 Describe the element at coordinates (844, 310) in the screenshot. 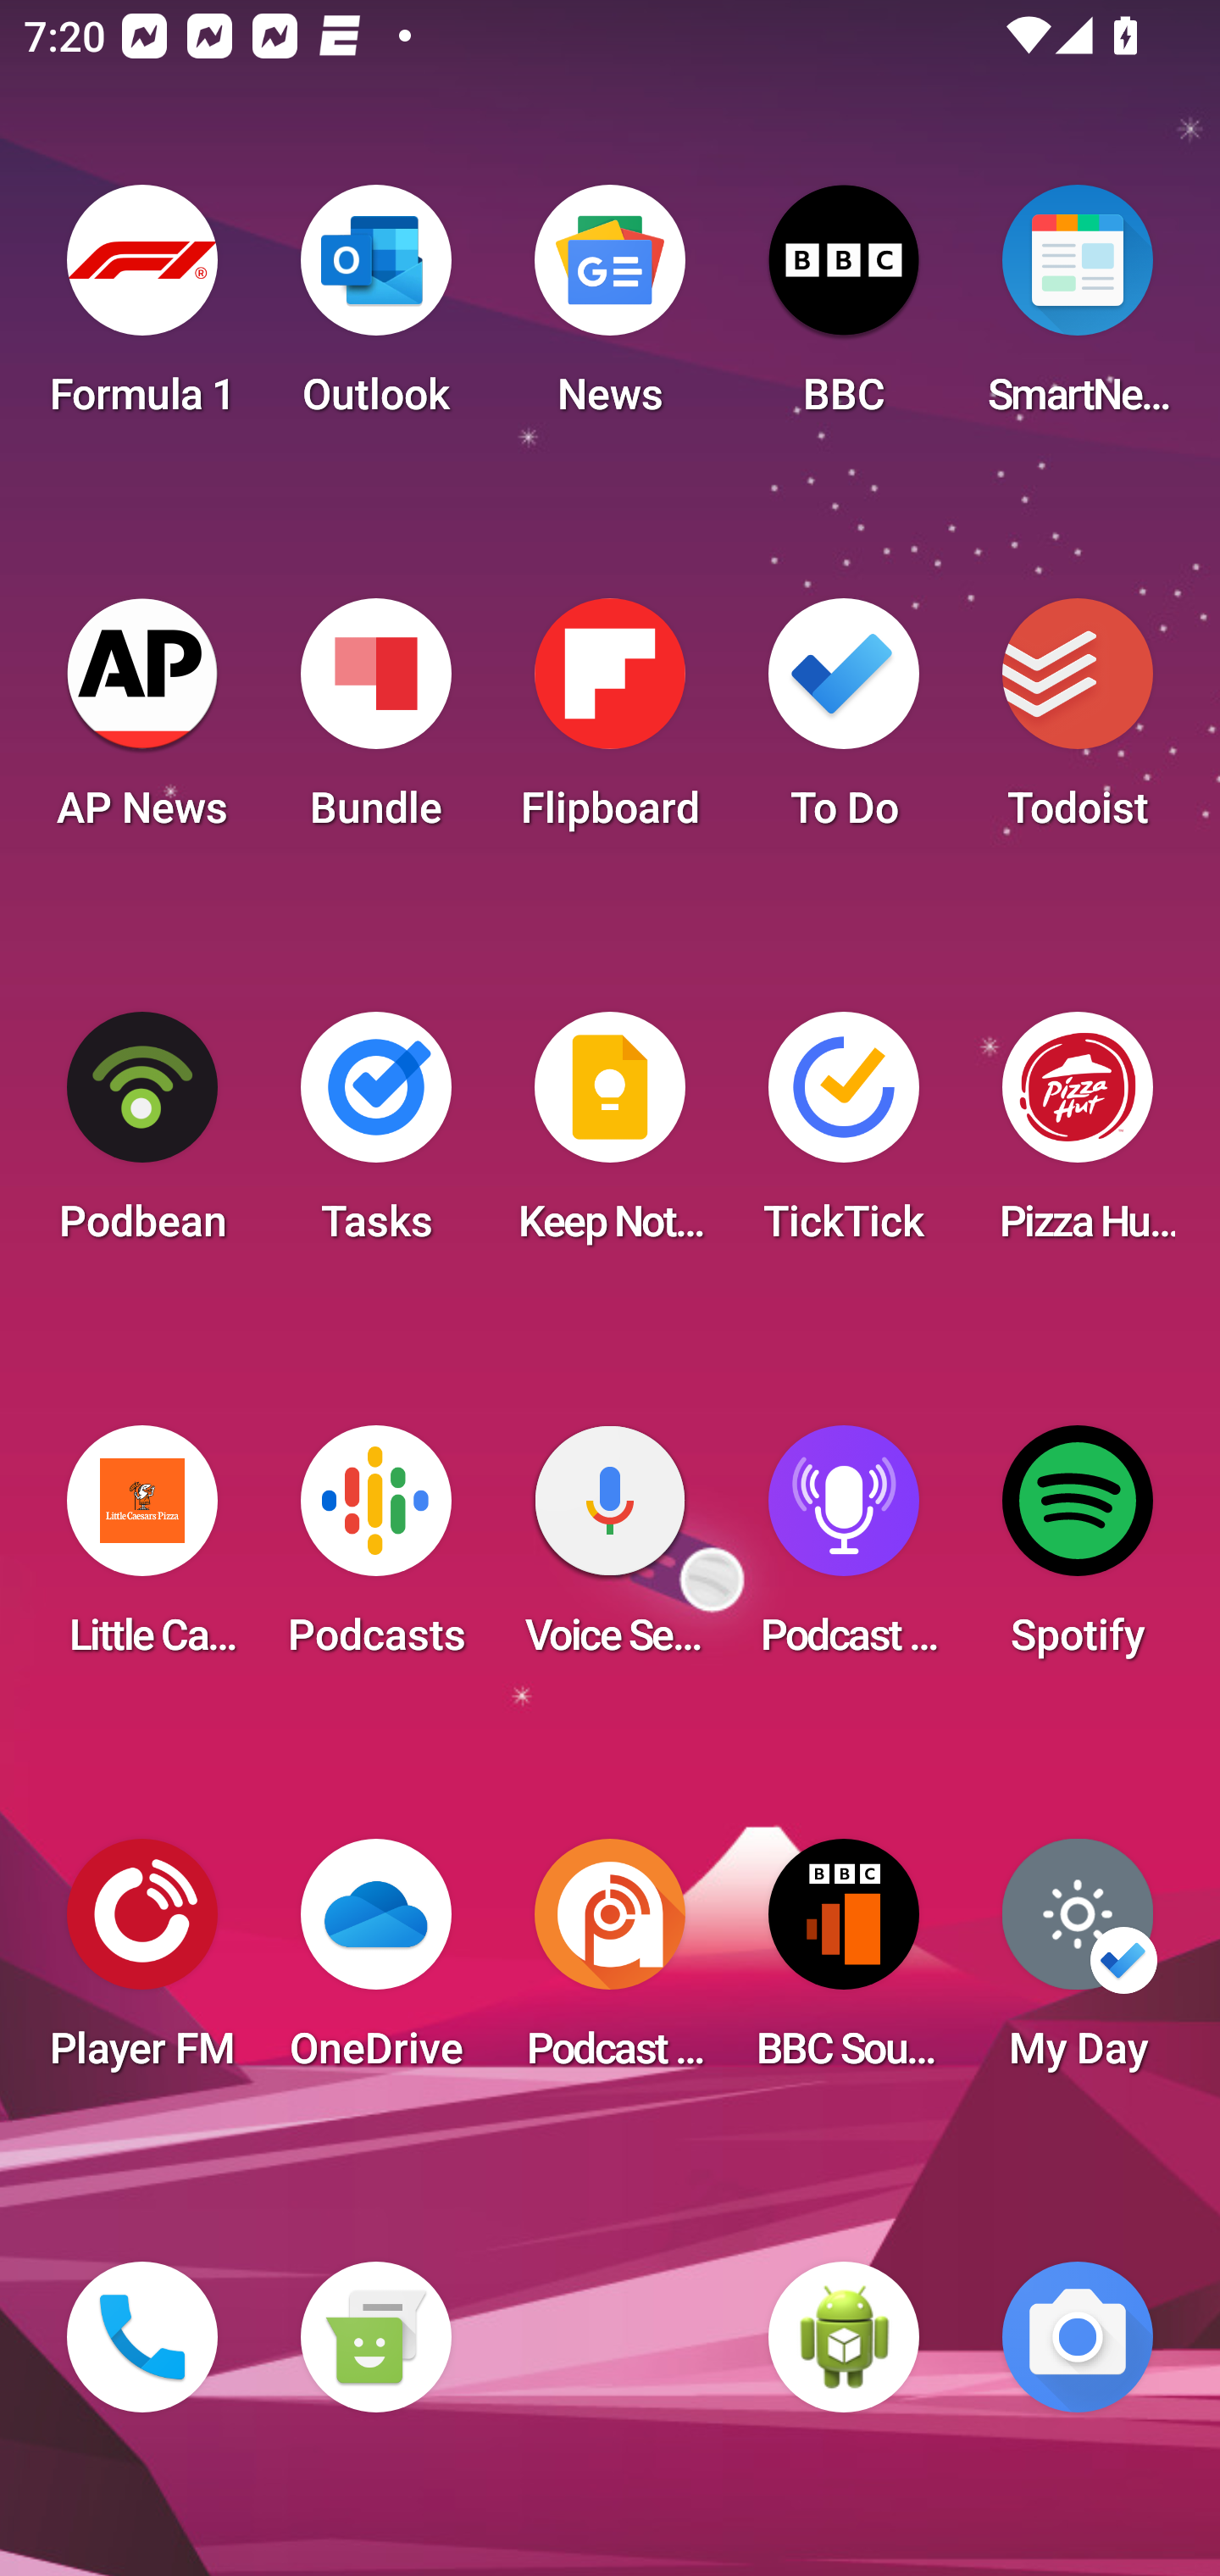

I see `BBC` at that location.